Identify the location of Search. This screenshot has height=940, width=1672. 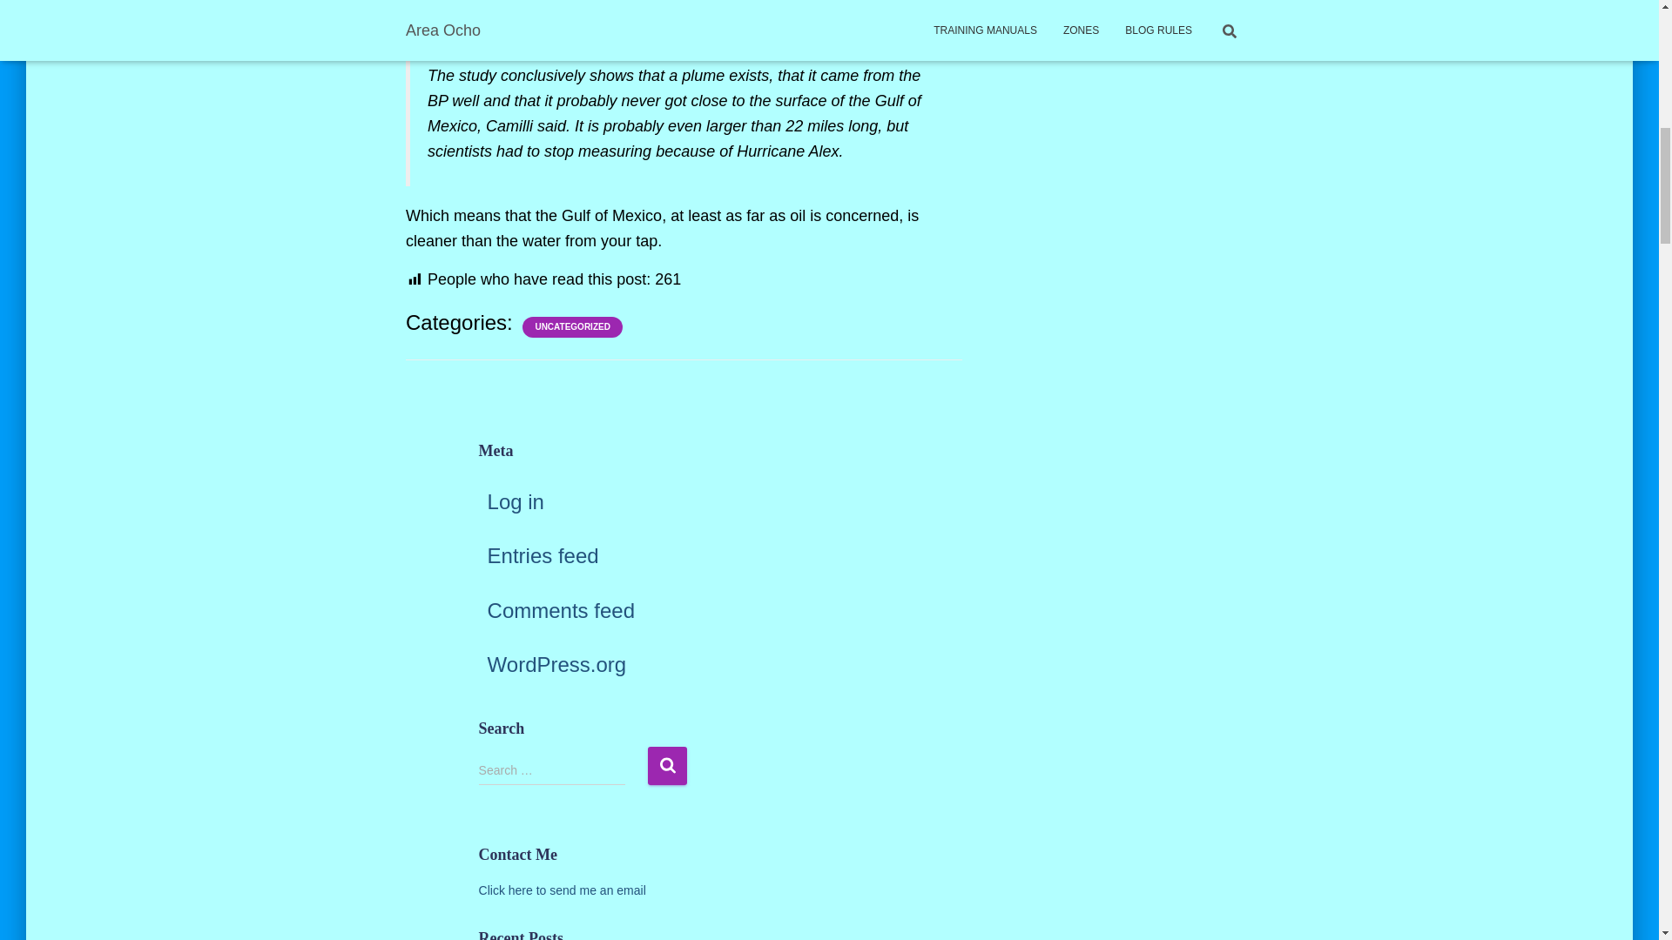
(667, 764).